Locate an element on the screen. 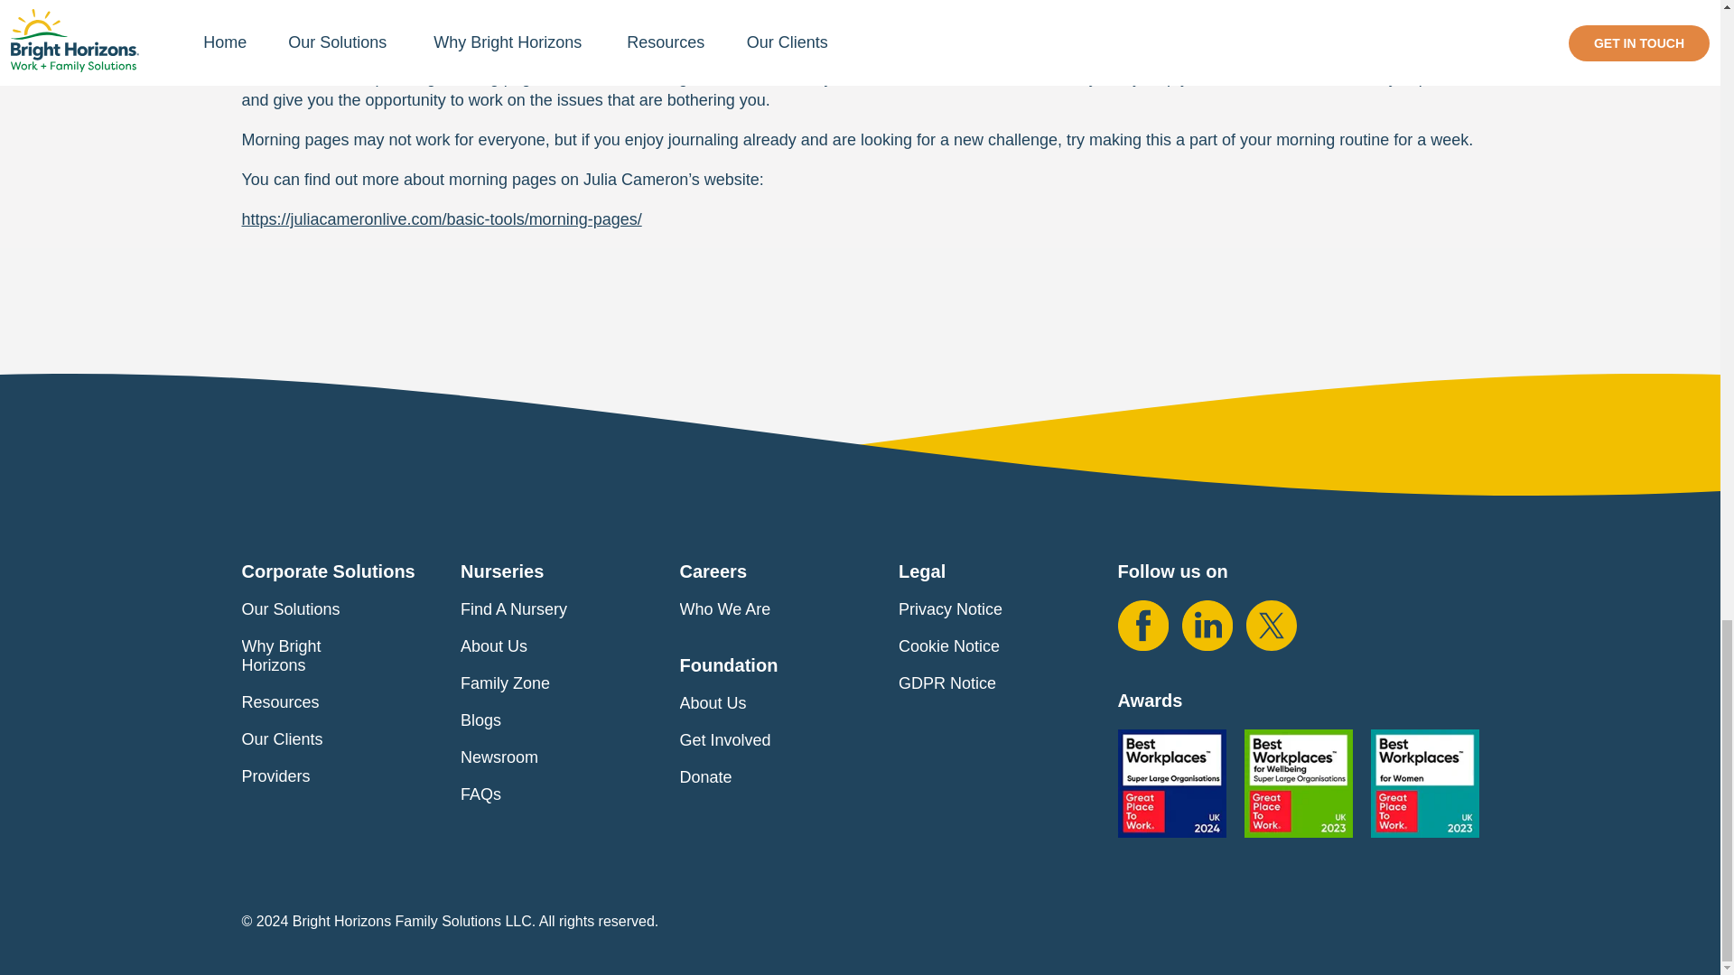  Donate is located at coordinates (723, 777).